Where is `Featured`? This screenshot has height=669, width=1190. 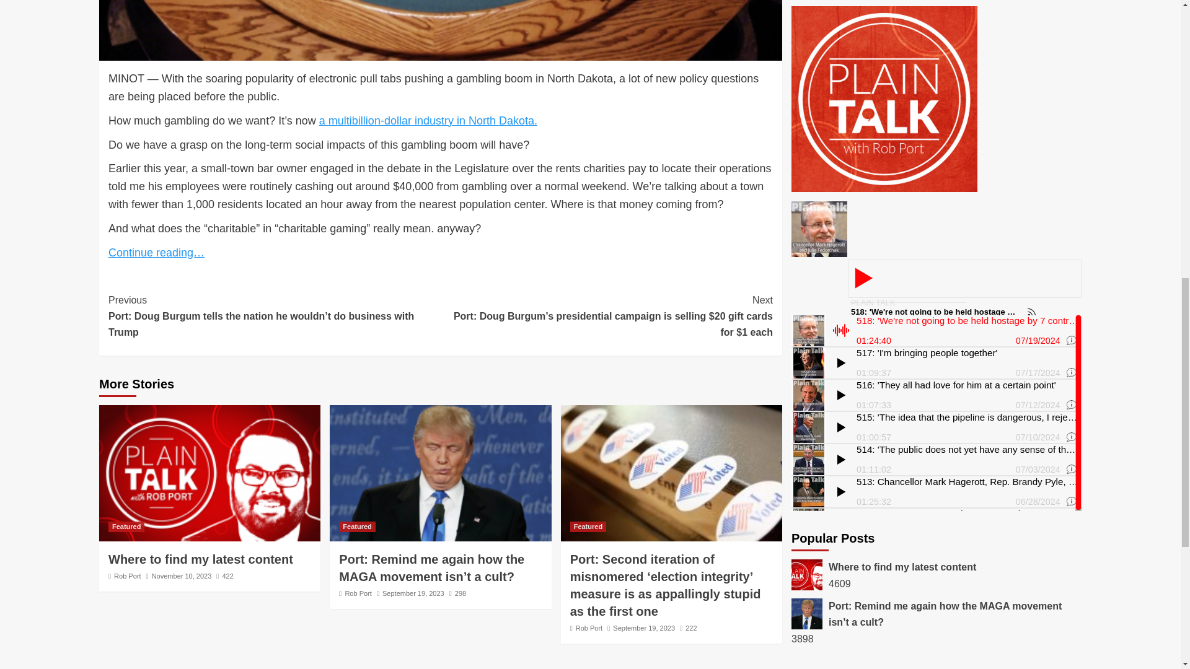
Featured is located at coordinates (126, 527).